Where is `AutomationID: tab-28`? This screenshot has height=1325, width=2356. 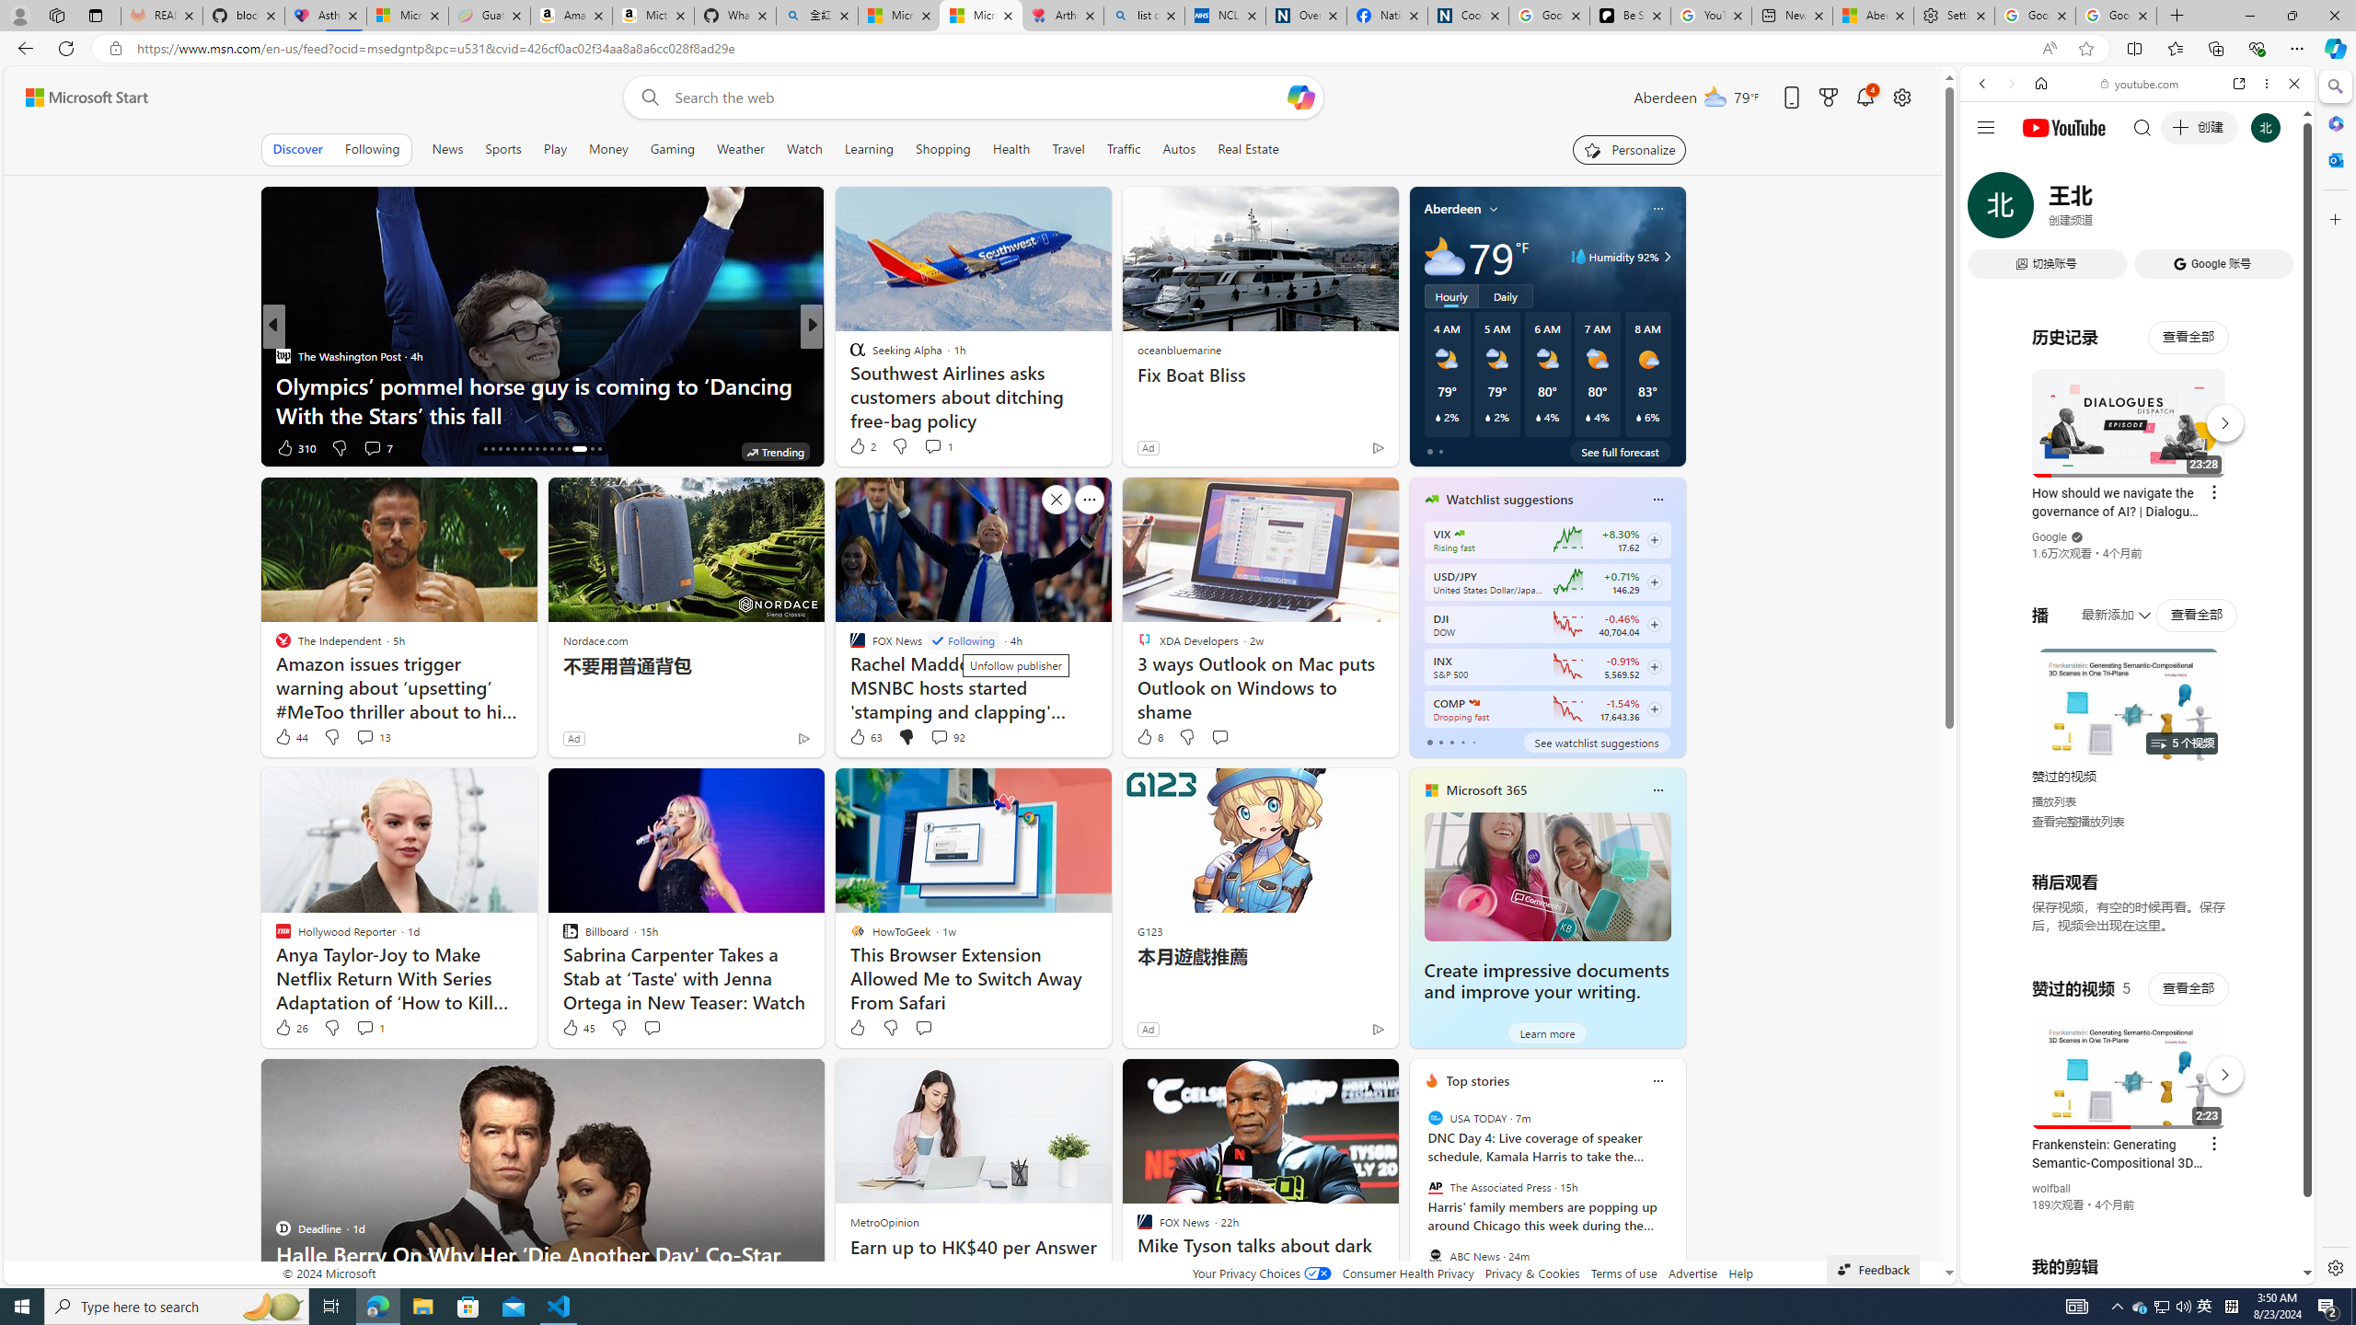
AutomationID: tab-28 is located at coordinates (573, 449).